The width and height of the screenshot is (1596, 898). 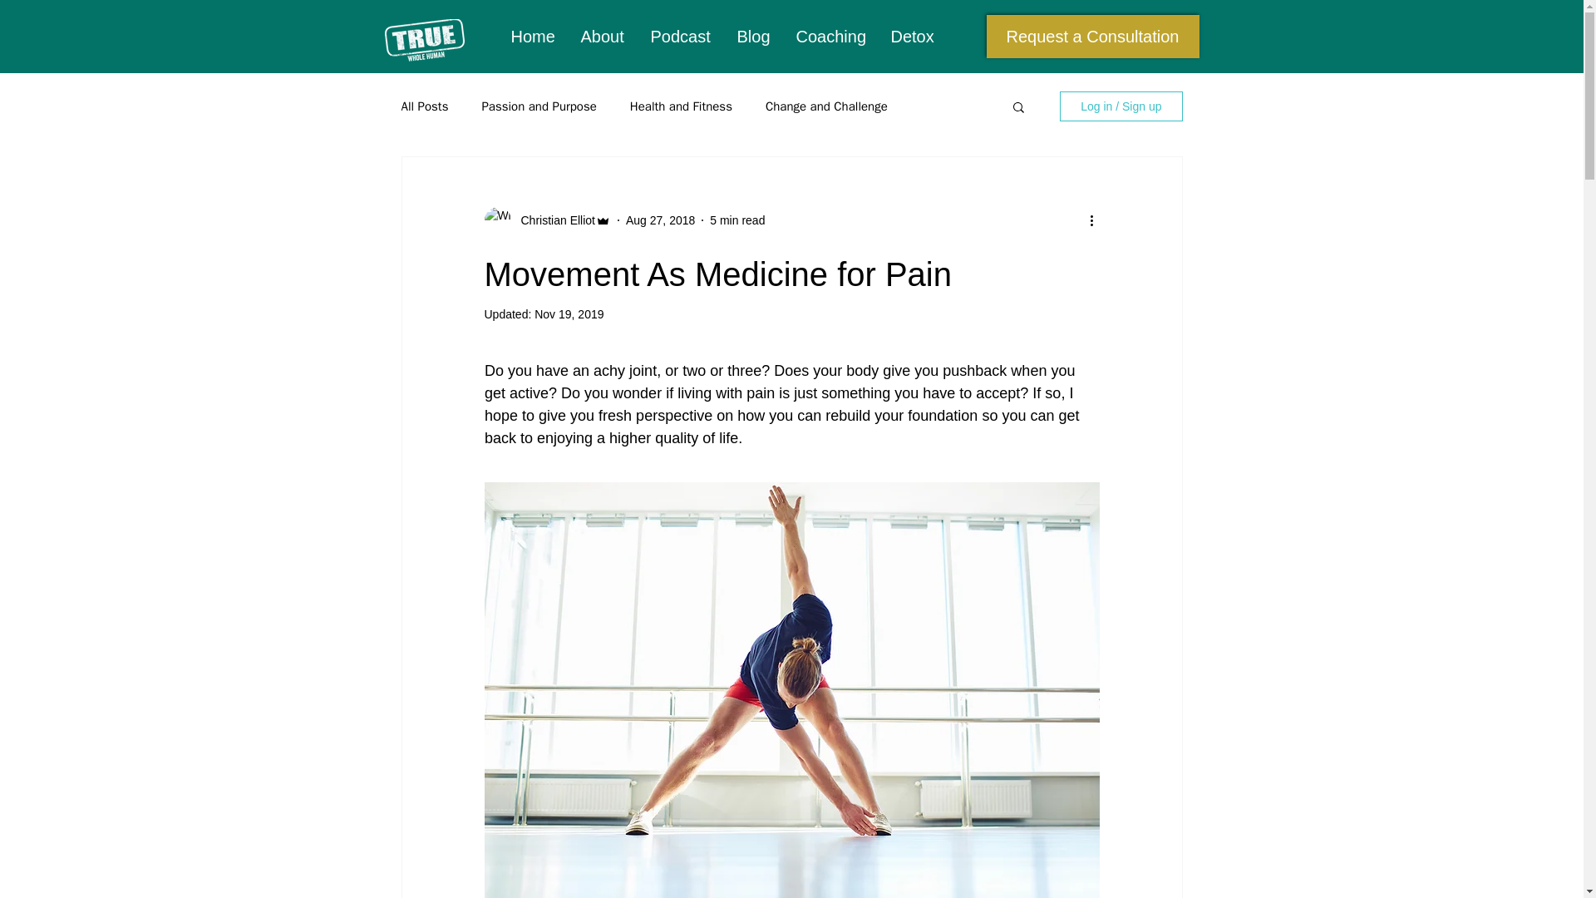 What do you see at coordinates (751, 37) in the screenshot?
I see `Blog` at bounding box center [751, 37].